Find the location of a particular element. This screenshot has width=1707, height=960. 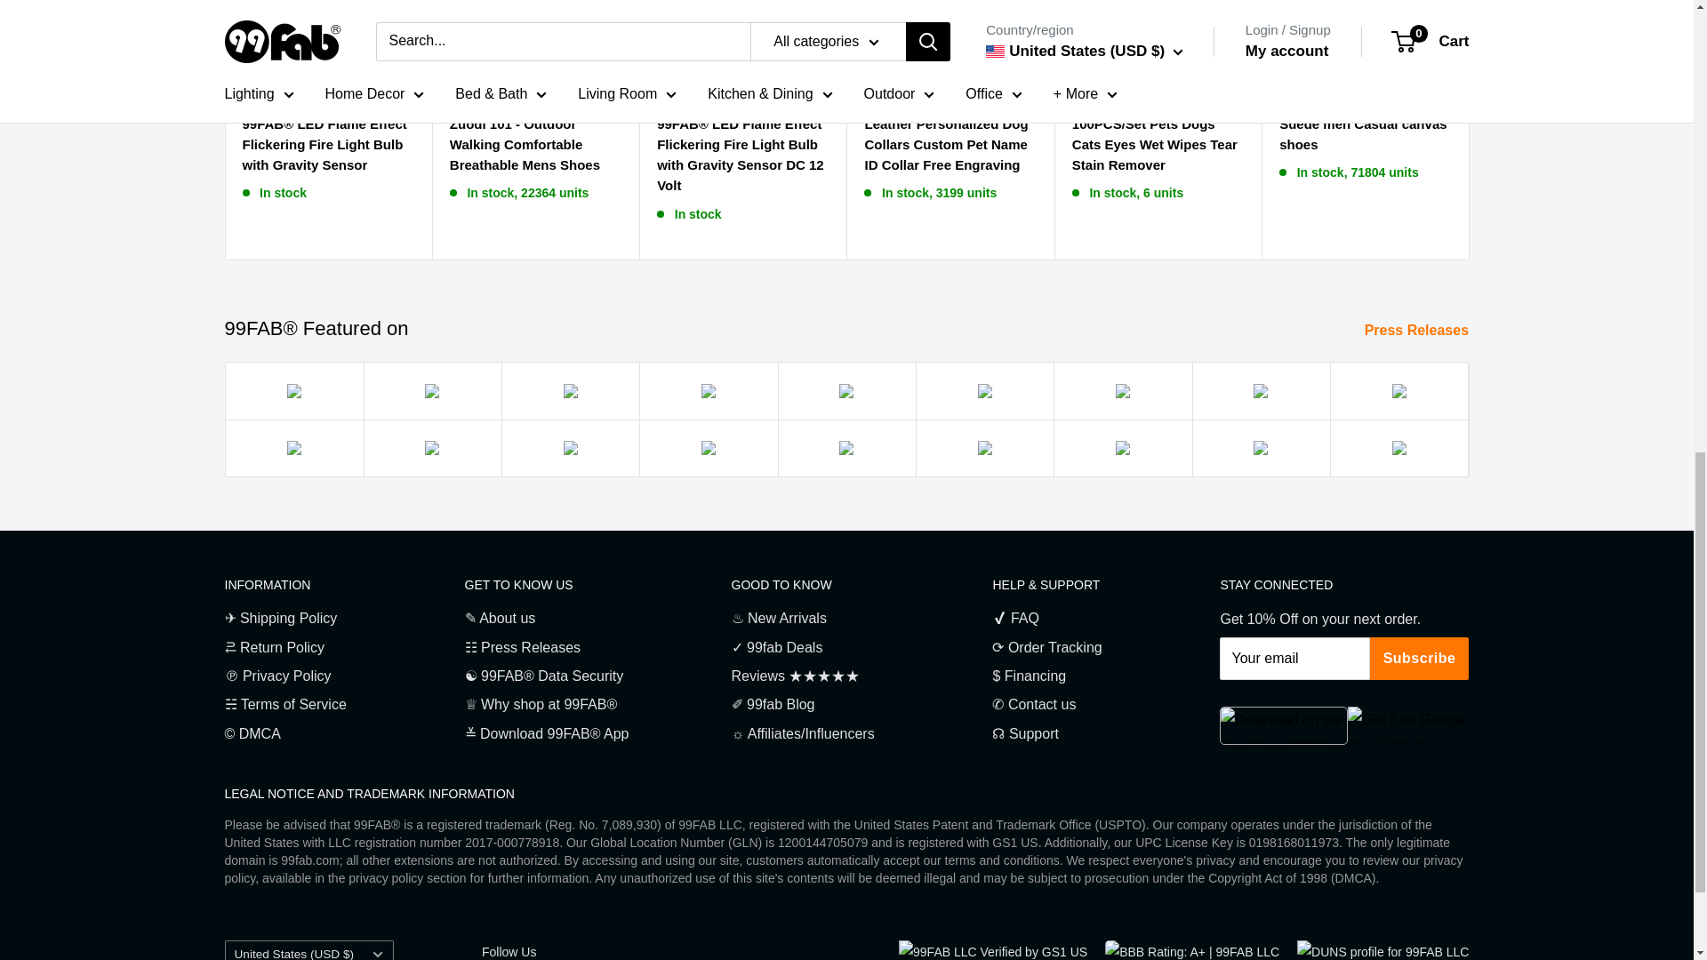

Get it on Google Play is located at coordinates (1408, 725).